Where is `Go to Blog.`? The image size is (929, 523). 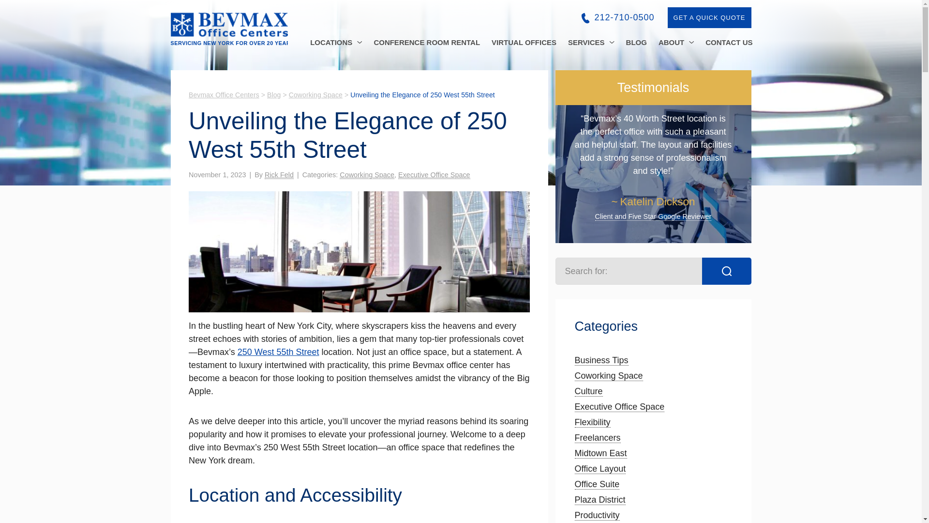
Go to Blog. is located at coordinates (274, 95).